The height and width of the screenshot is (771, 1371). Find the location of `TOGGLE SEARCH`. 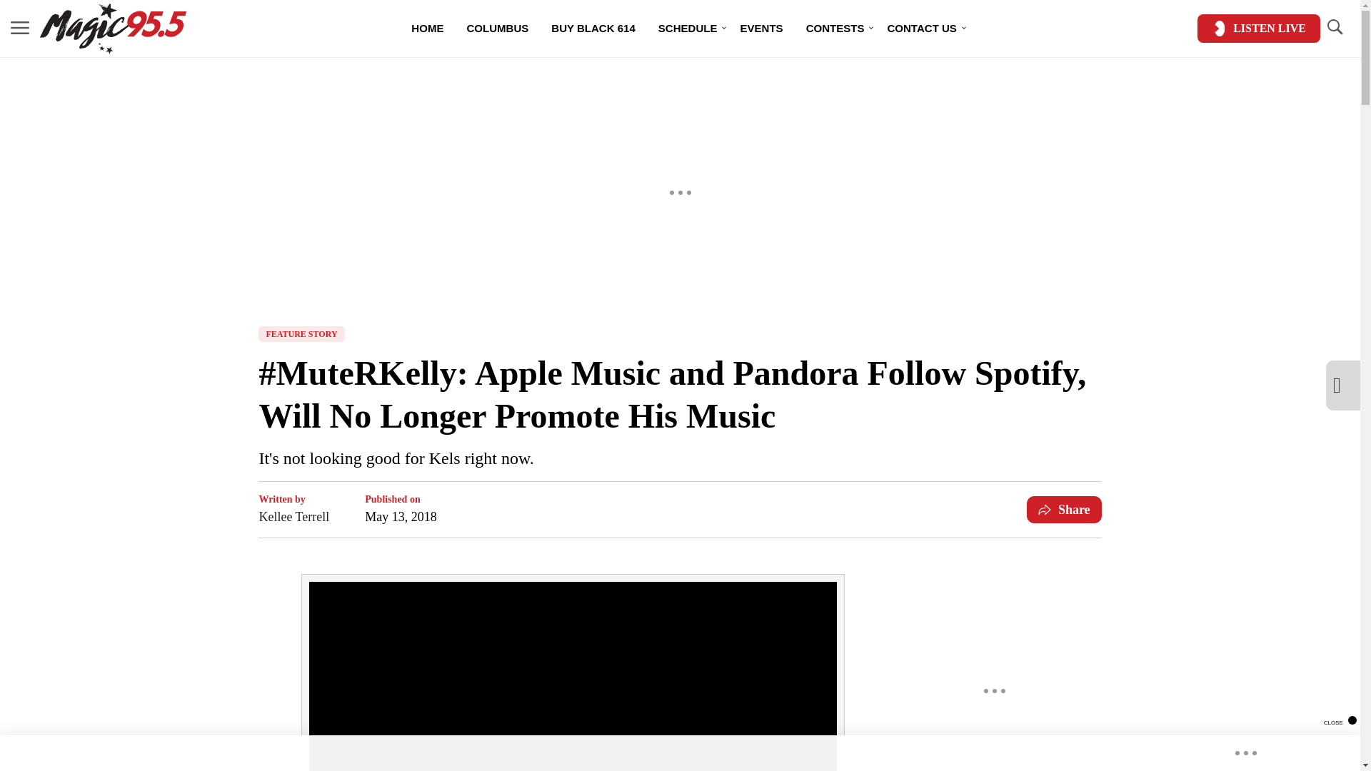

TOGGLE SEARCH is located at coordinates (1334, 27).